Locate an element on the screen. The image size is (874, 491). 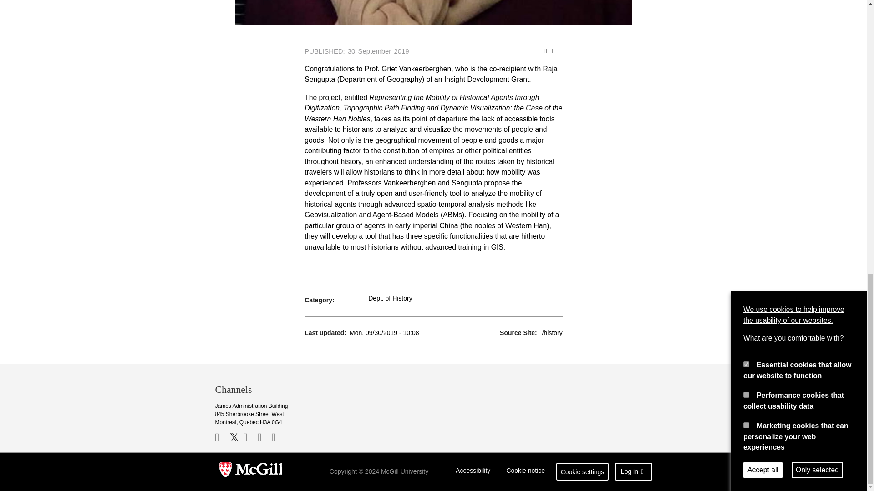
Accessibility is located at coordinates (473, 472).